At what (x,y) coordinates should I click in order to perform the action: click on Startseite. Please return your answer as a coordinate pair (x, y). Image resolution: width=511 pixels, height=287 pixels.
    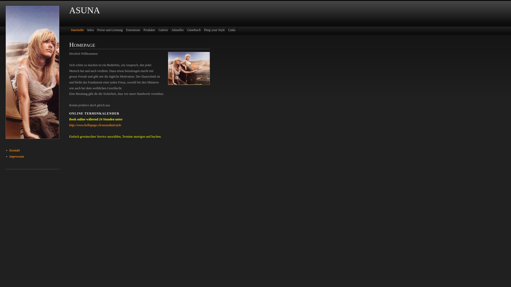
    Looking at the image, I should click on (77, 30).